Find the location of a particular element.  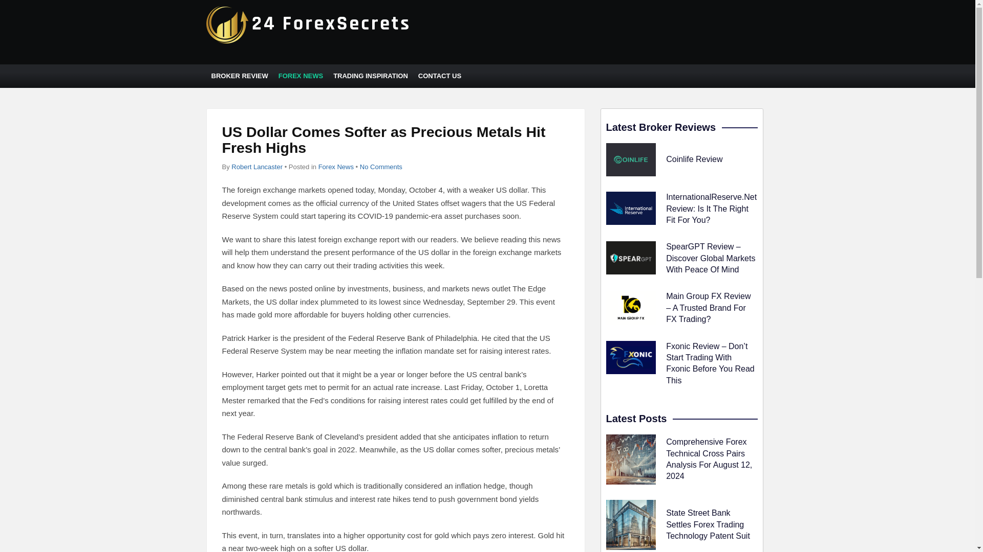

No Comments is located at coordinates (381, 167).